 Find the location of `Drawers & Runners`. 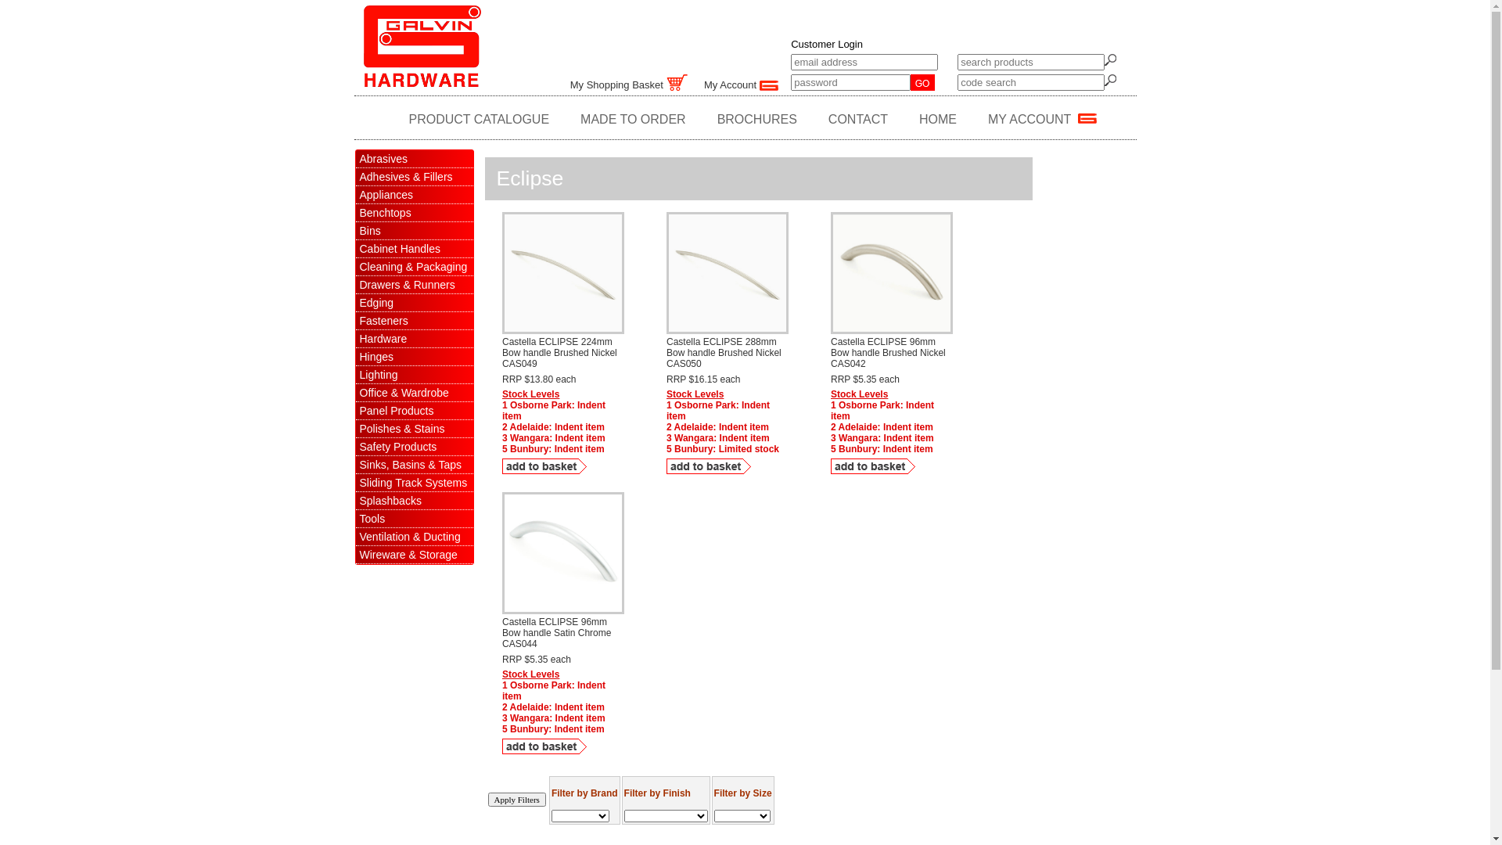

Drawers & Runners is located at coordinates (414, 285).